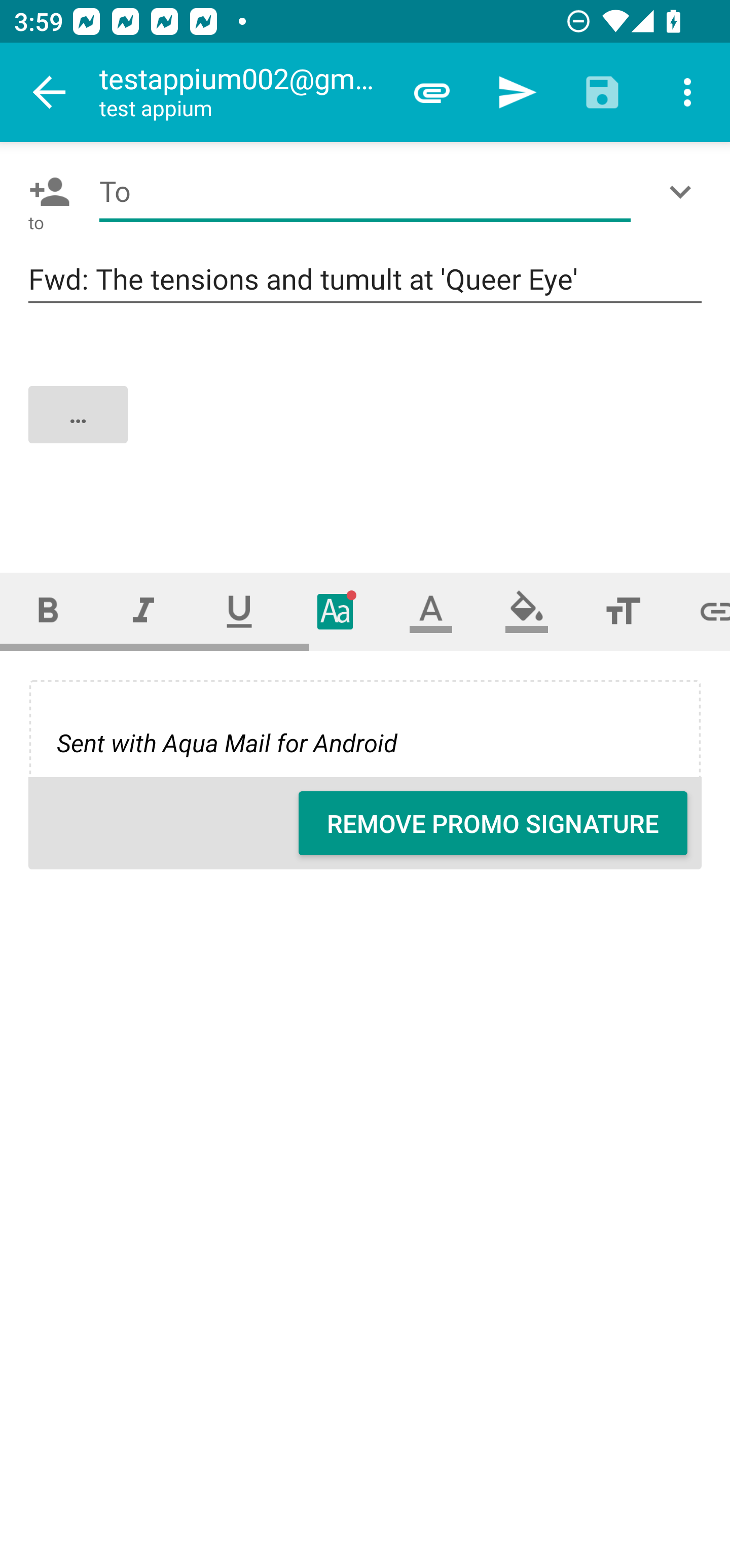  I want to click on Navigate up, so click(50, 92).